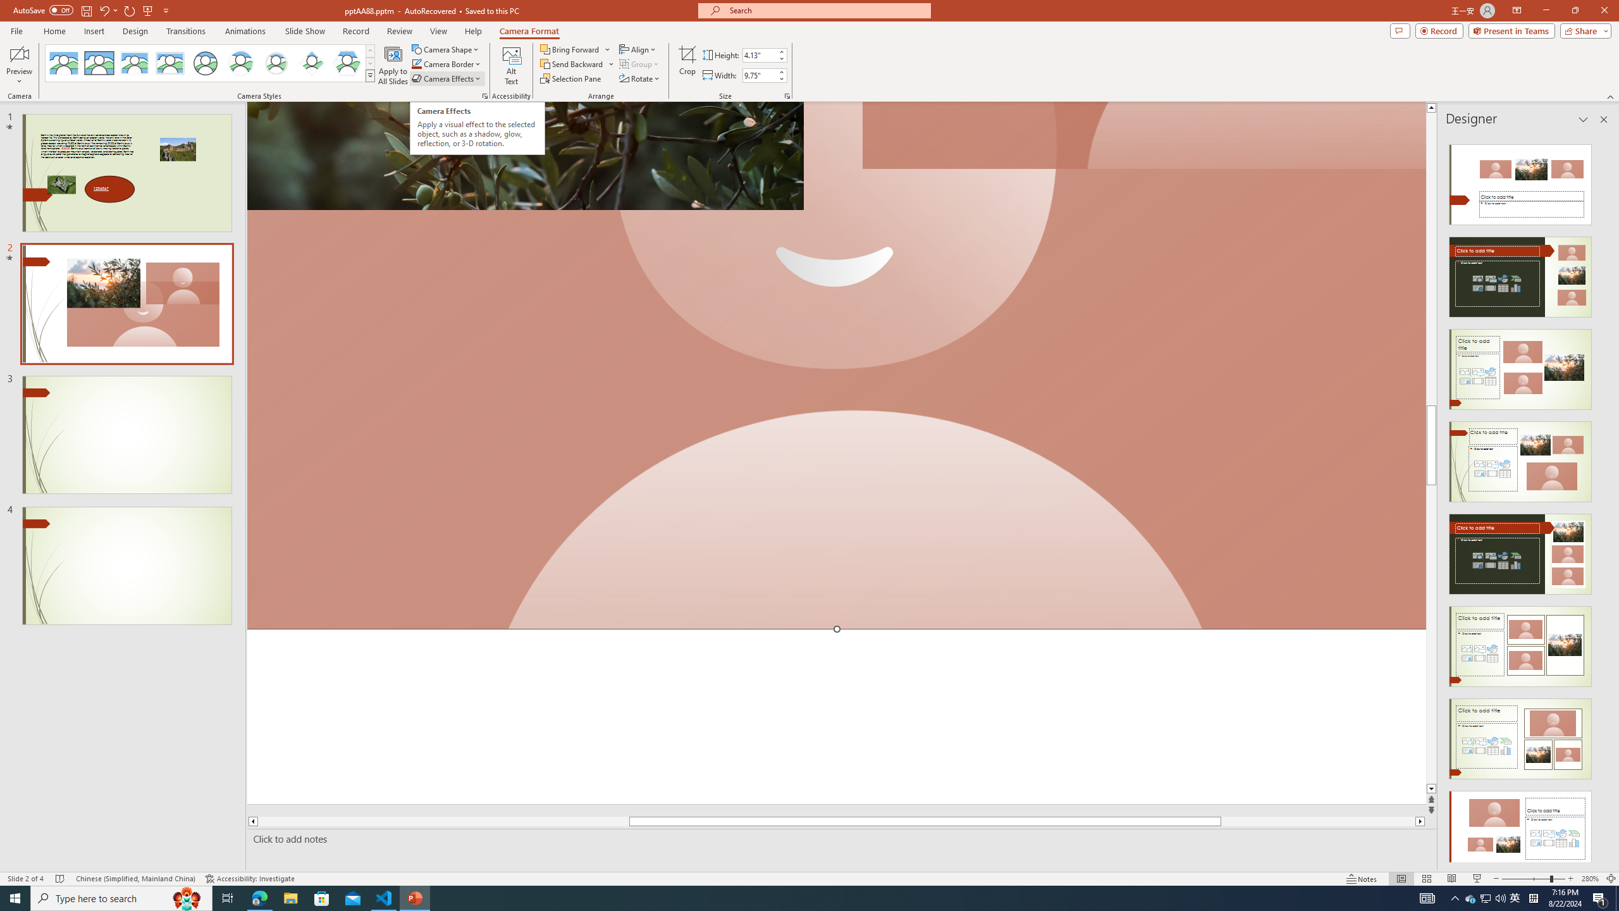  What do you see at coordinates (837, 366) in the screenshot?
I see `Camera 13, No camera detected.` at bounding box center [837, 366].